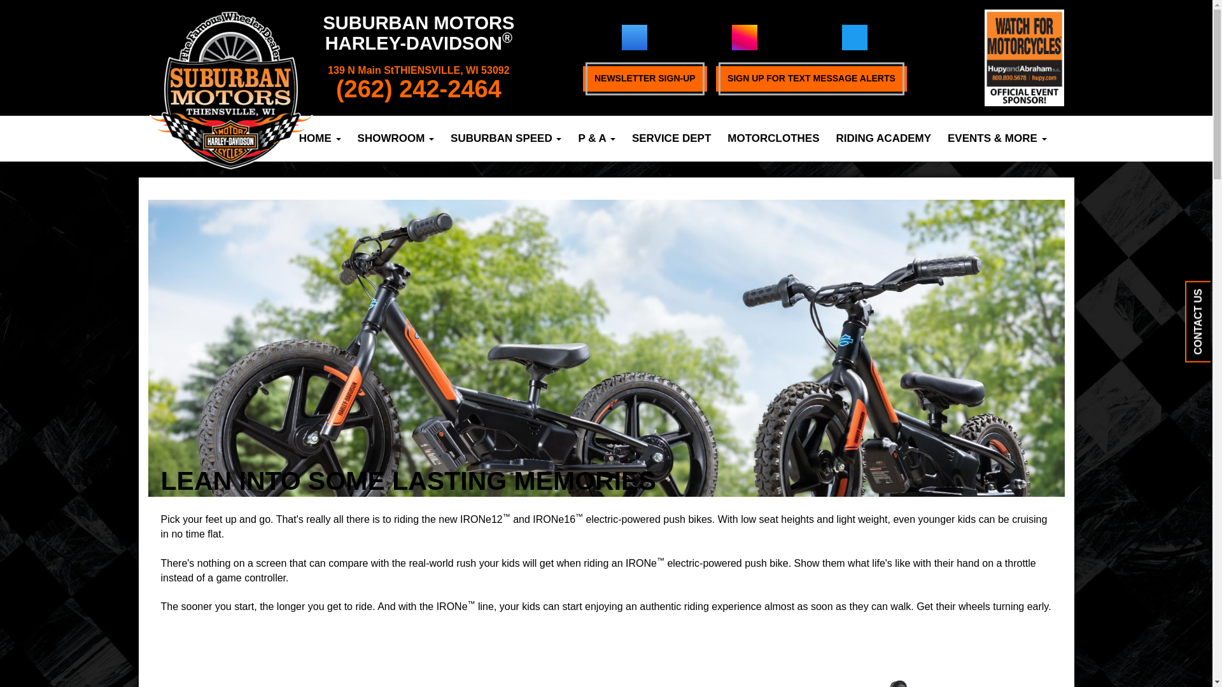 This screenshot has height=687, width=1222. What do you see at coordinates (396, 138) in the screenshot?
I see `SHOWROOM` at bounding box center [396, 138].